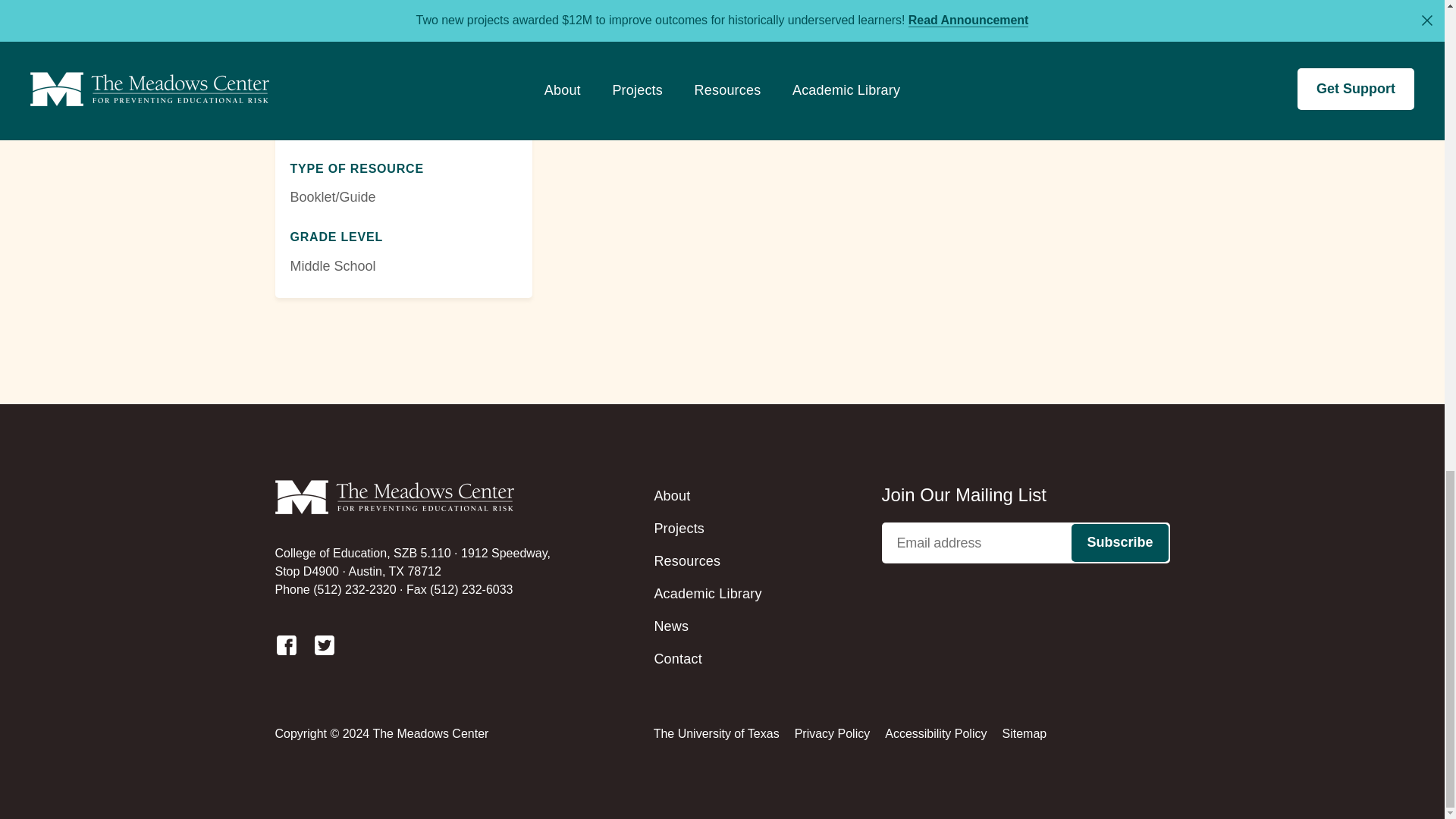 The width and height of the screenshot is (1456, 819). Describe the element at coordinates (1119, 543) in the screenshot. I see `Subscribe` at that location.